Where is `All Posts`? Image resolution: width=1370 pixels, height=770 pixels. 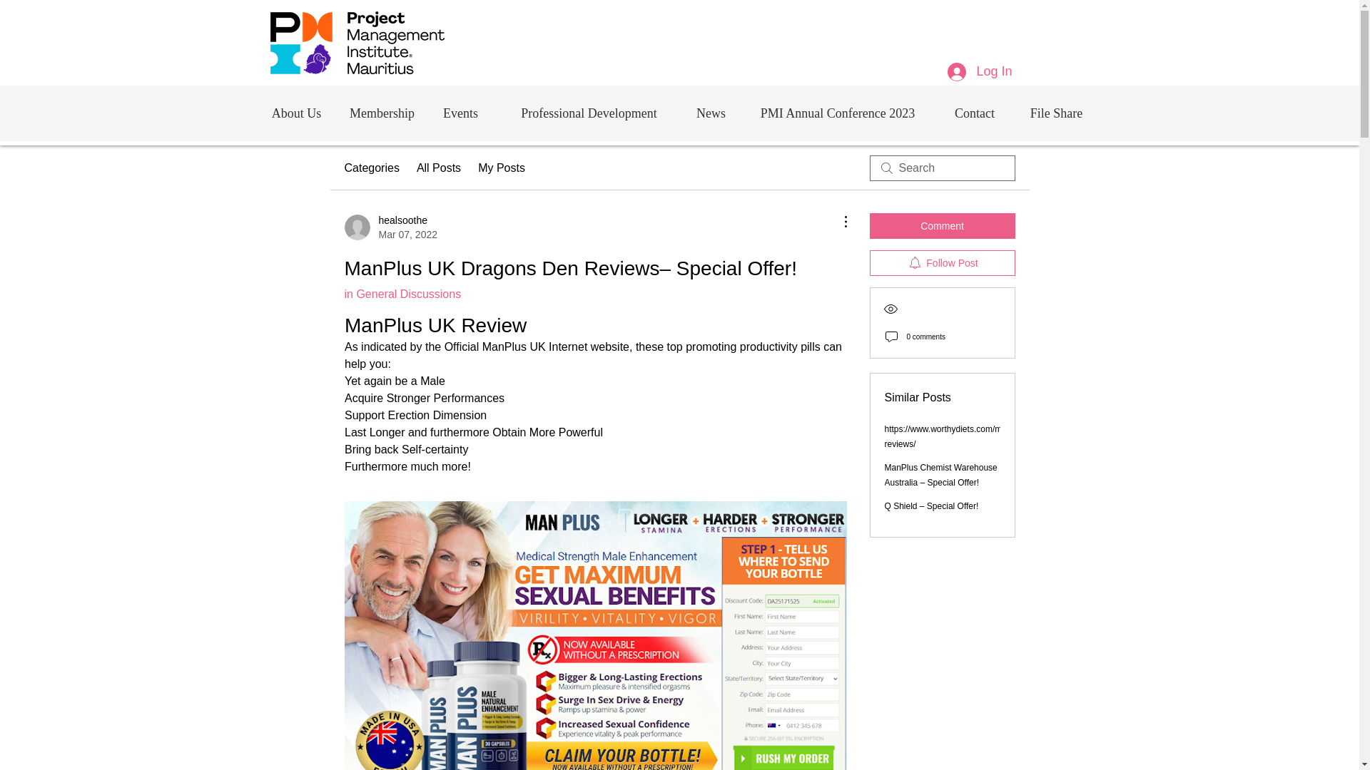
All Posts is located at coordinates (438, 168).